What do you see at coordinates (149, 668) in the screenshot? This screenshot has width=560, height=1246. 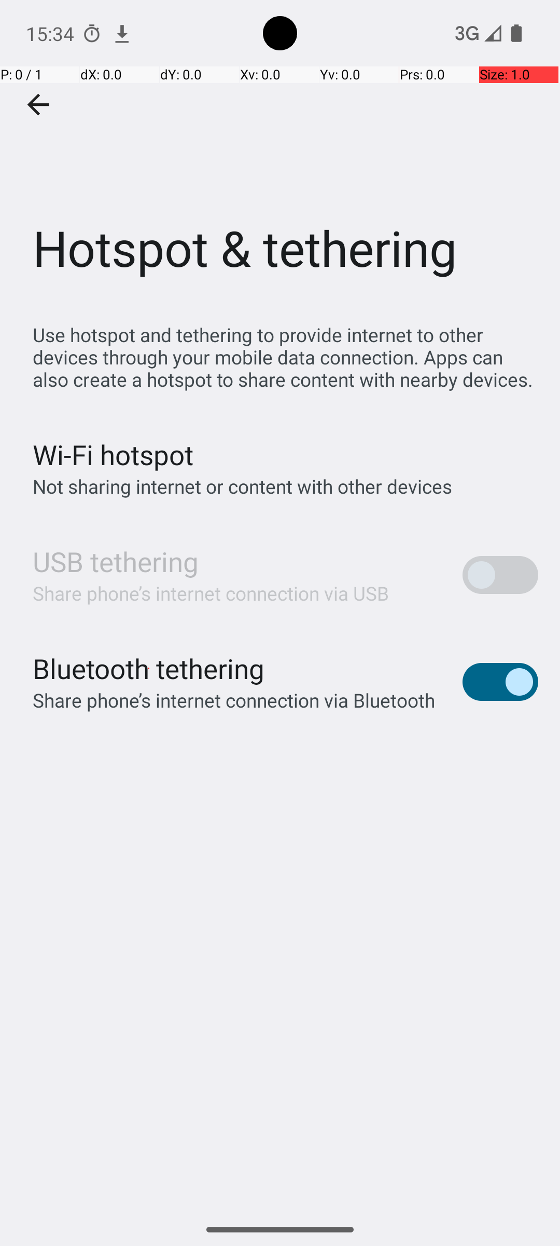 I see `Bluetooth tethering` at bounding box center [149, 668].